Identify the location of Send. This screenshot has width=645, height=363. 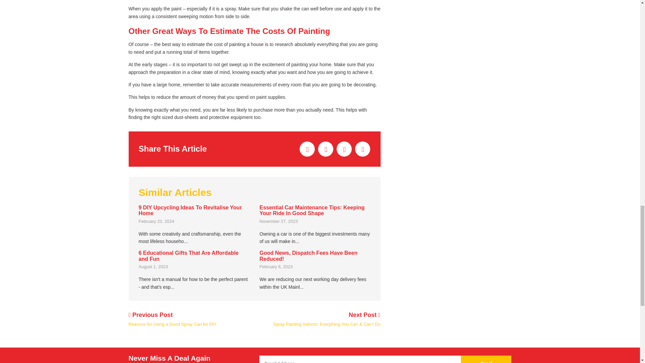
(486, 359).